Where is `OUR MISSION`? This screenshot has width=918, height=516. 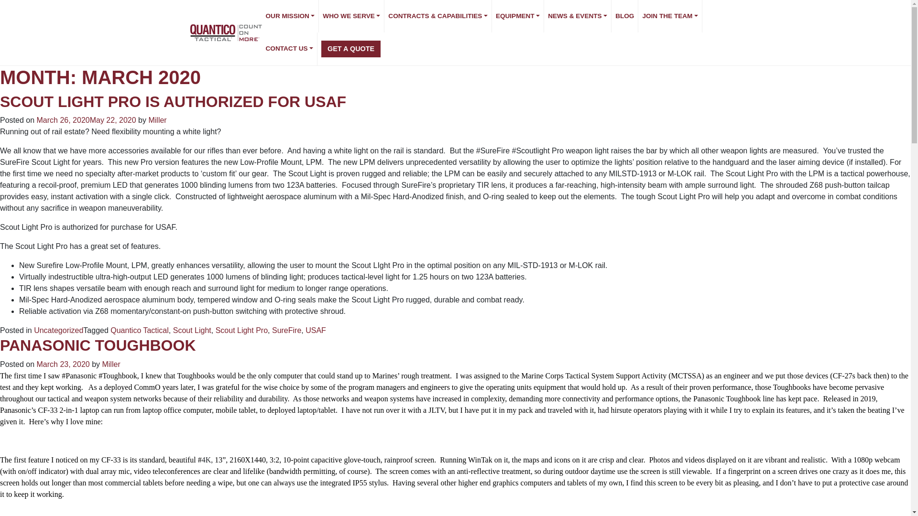 OUR MISSION is located at coordinates (291, 16).